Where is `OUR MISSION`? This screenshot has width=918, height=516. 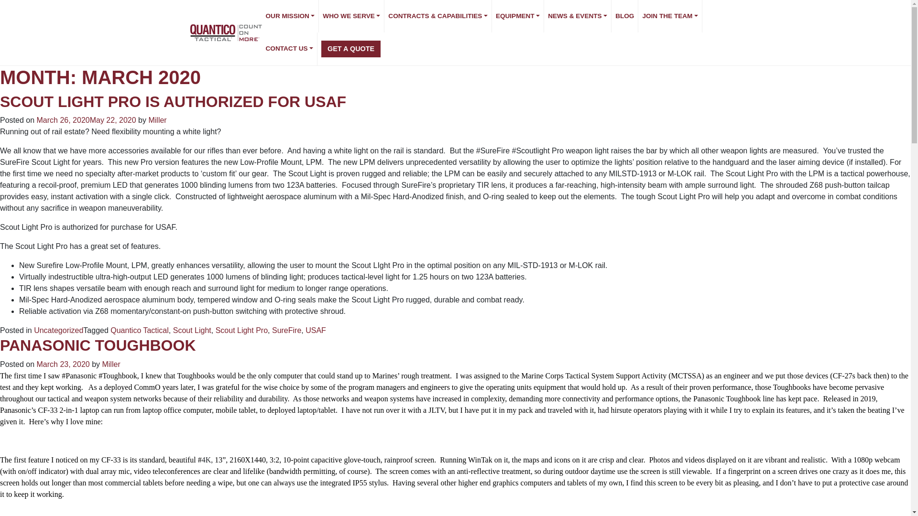 OUR MISSION is located at coordinates (291, 16).